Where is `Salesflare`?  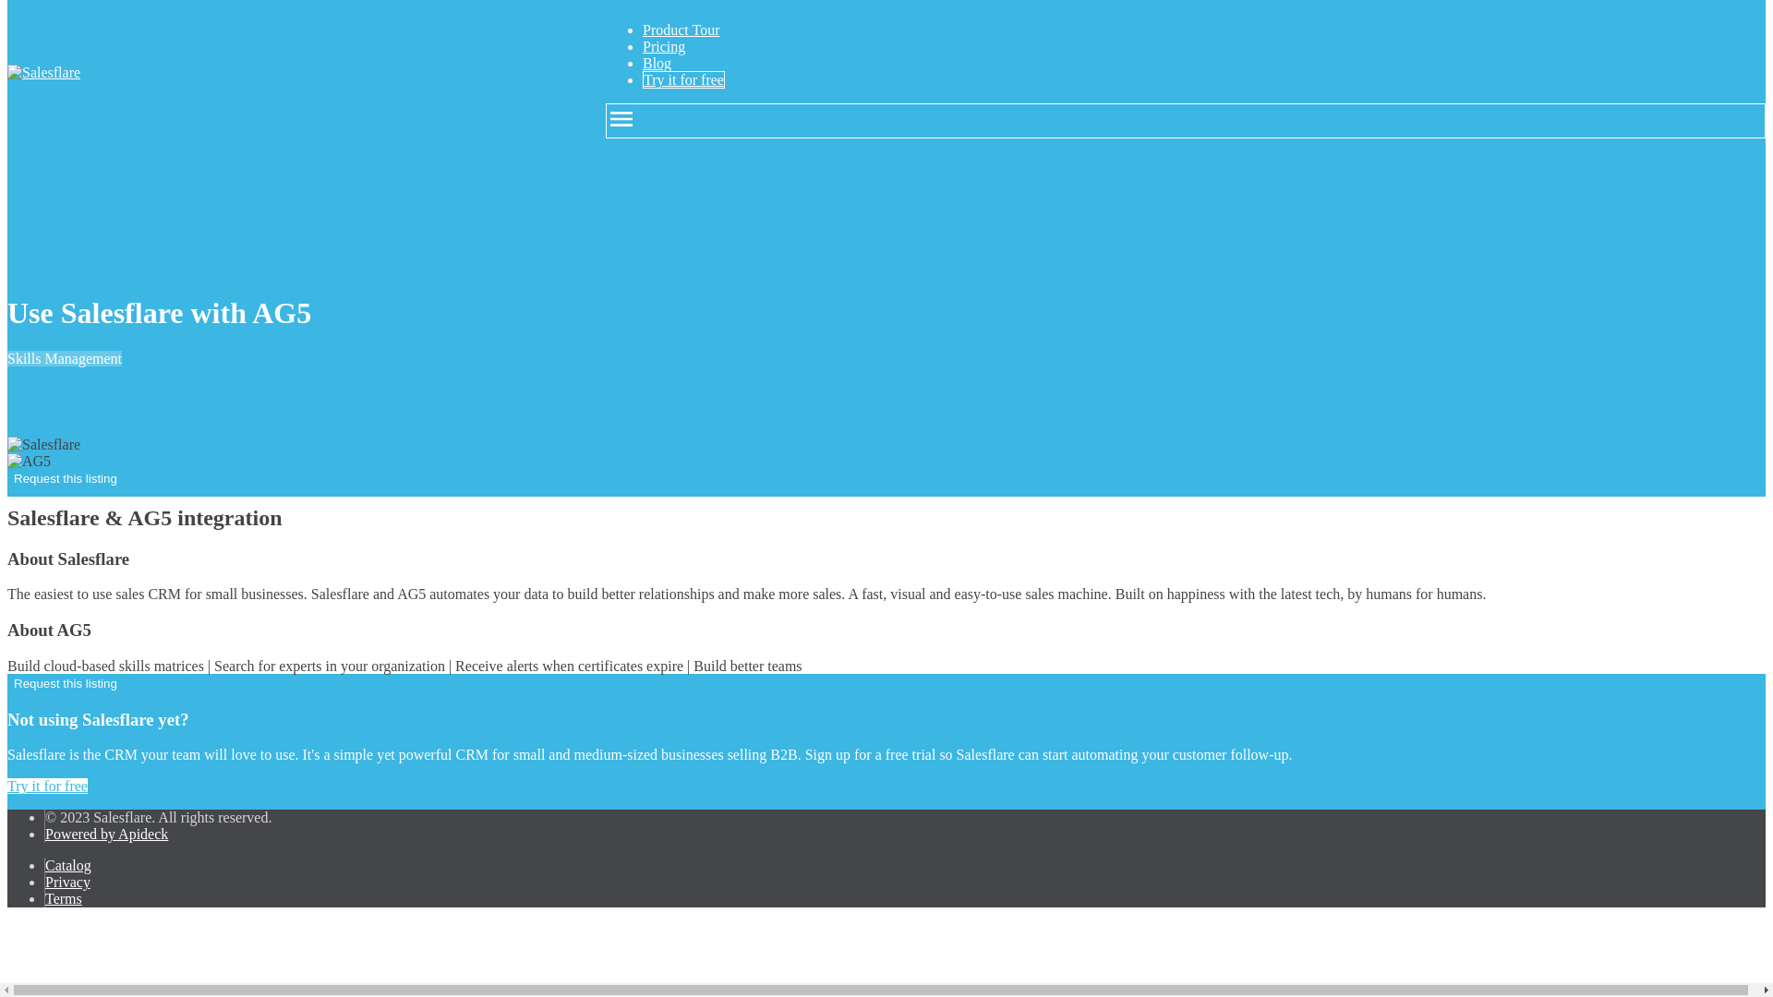 Salesflare is located at coordinates (42, 445).